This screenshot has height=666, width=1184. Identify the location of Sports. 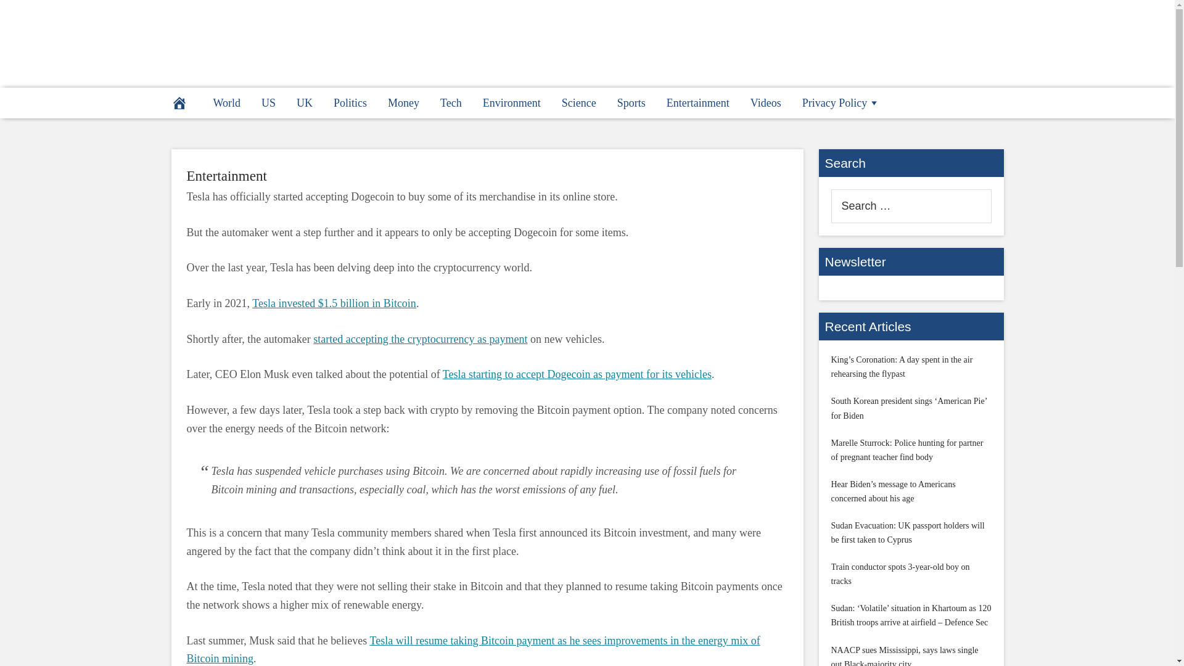
(631, 102).